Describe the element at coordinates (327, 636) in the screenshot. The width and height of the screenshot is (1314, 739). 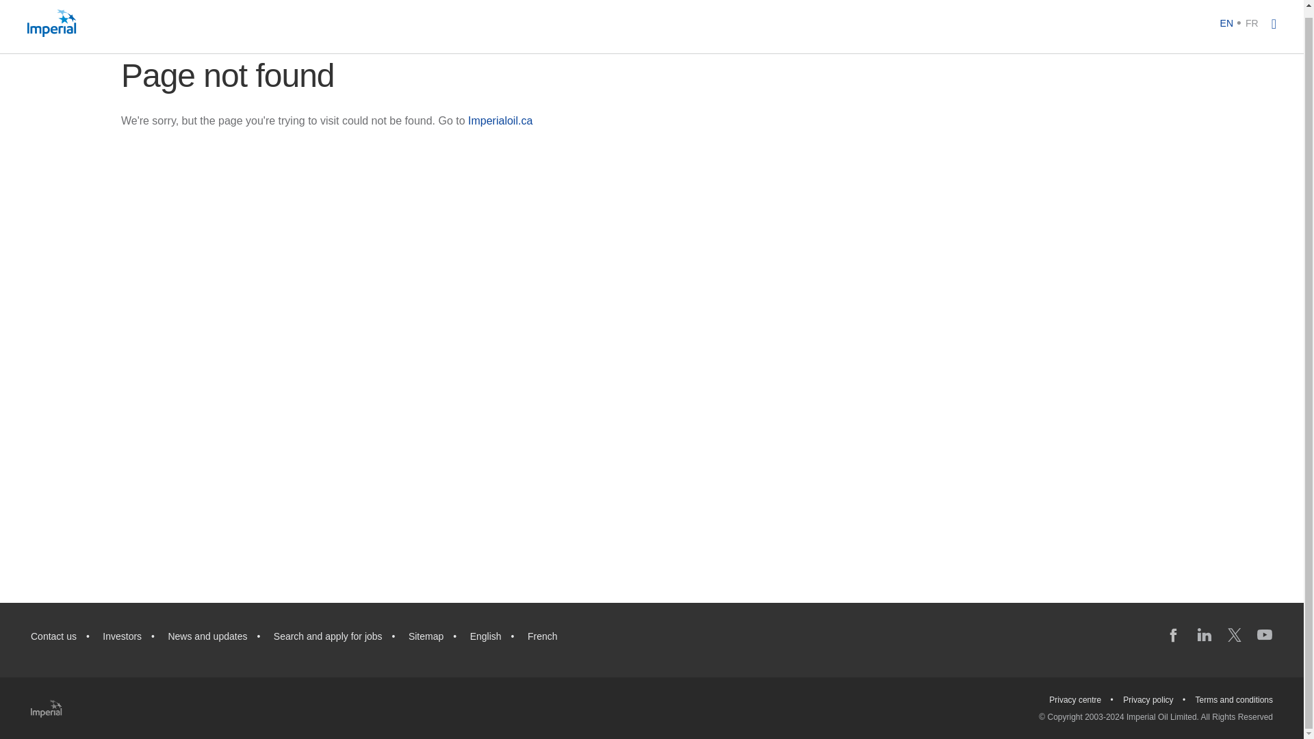
I see `Search and apply for jobs` at that location.